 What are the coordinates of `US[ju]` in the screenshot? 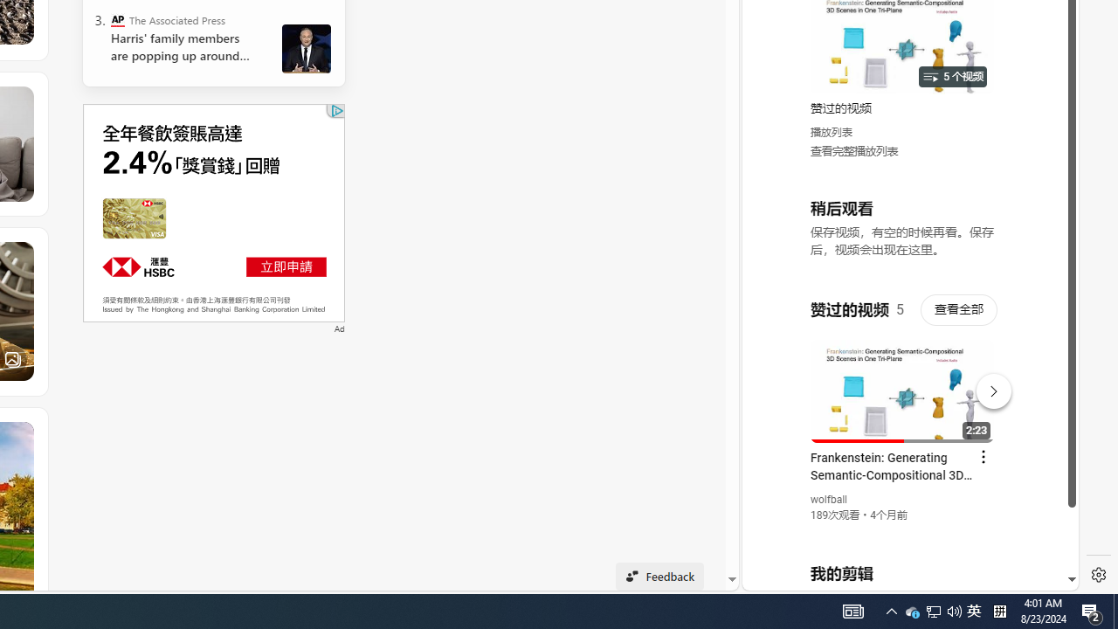 It's located at (802, 577).